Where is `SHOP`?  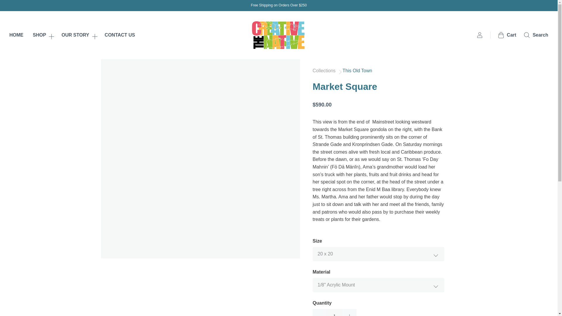
SHOP is located at coordinates (42, 35).